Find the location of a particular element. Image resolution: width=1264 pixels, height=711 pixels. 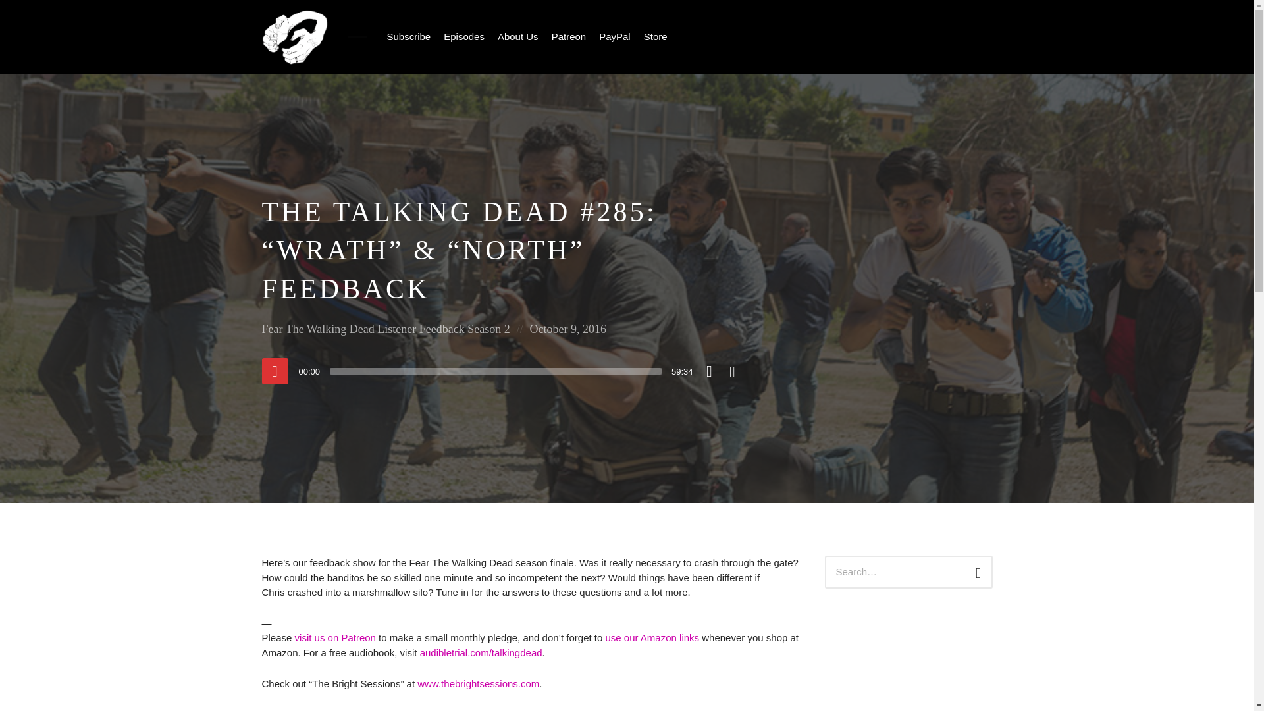

Subscribe is located at coordinates (408, 37).